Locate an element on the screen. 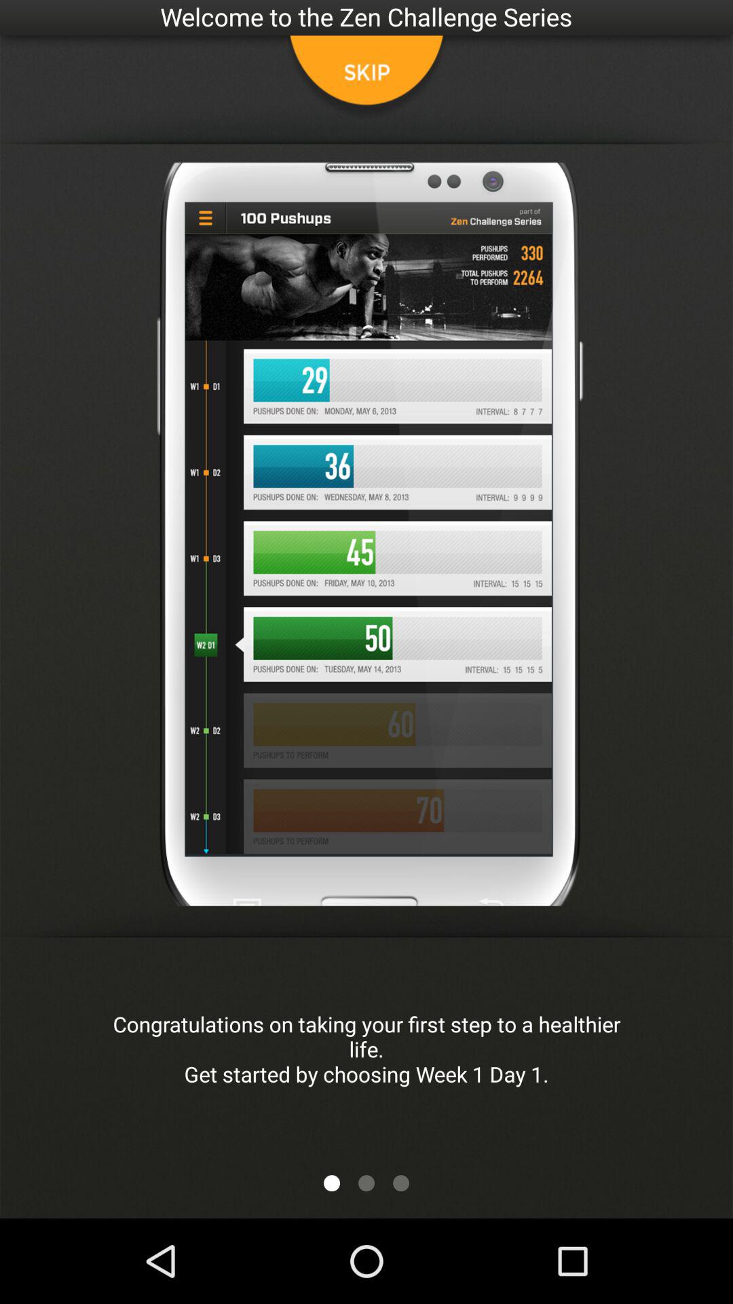 This screenshot has height=1304, width=733. go to page is located at coordinates (401, 1183).